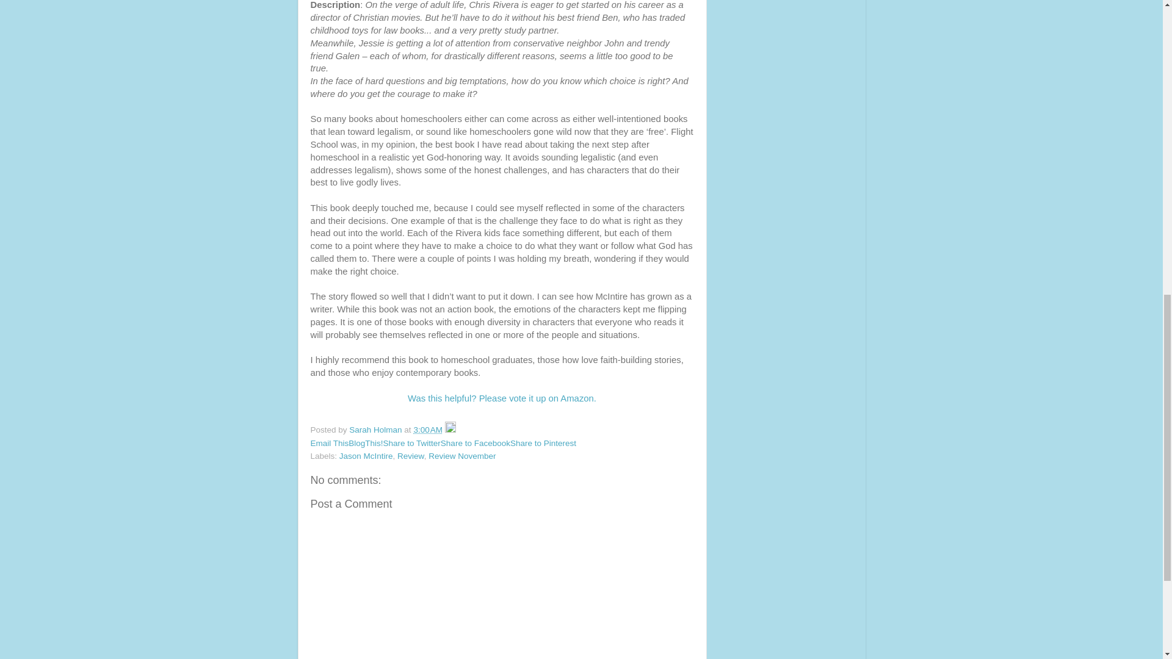 This screenshot has width=1172, height=659. I want to click on BlogThis!, so click(365, 443).